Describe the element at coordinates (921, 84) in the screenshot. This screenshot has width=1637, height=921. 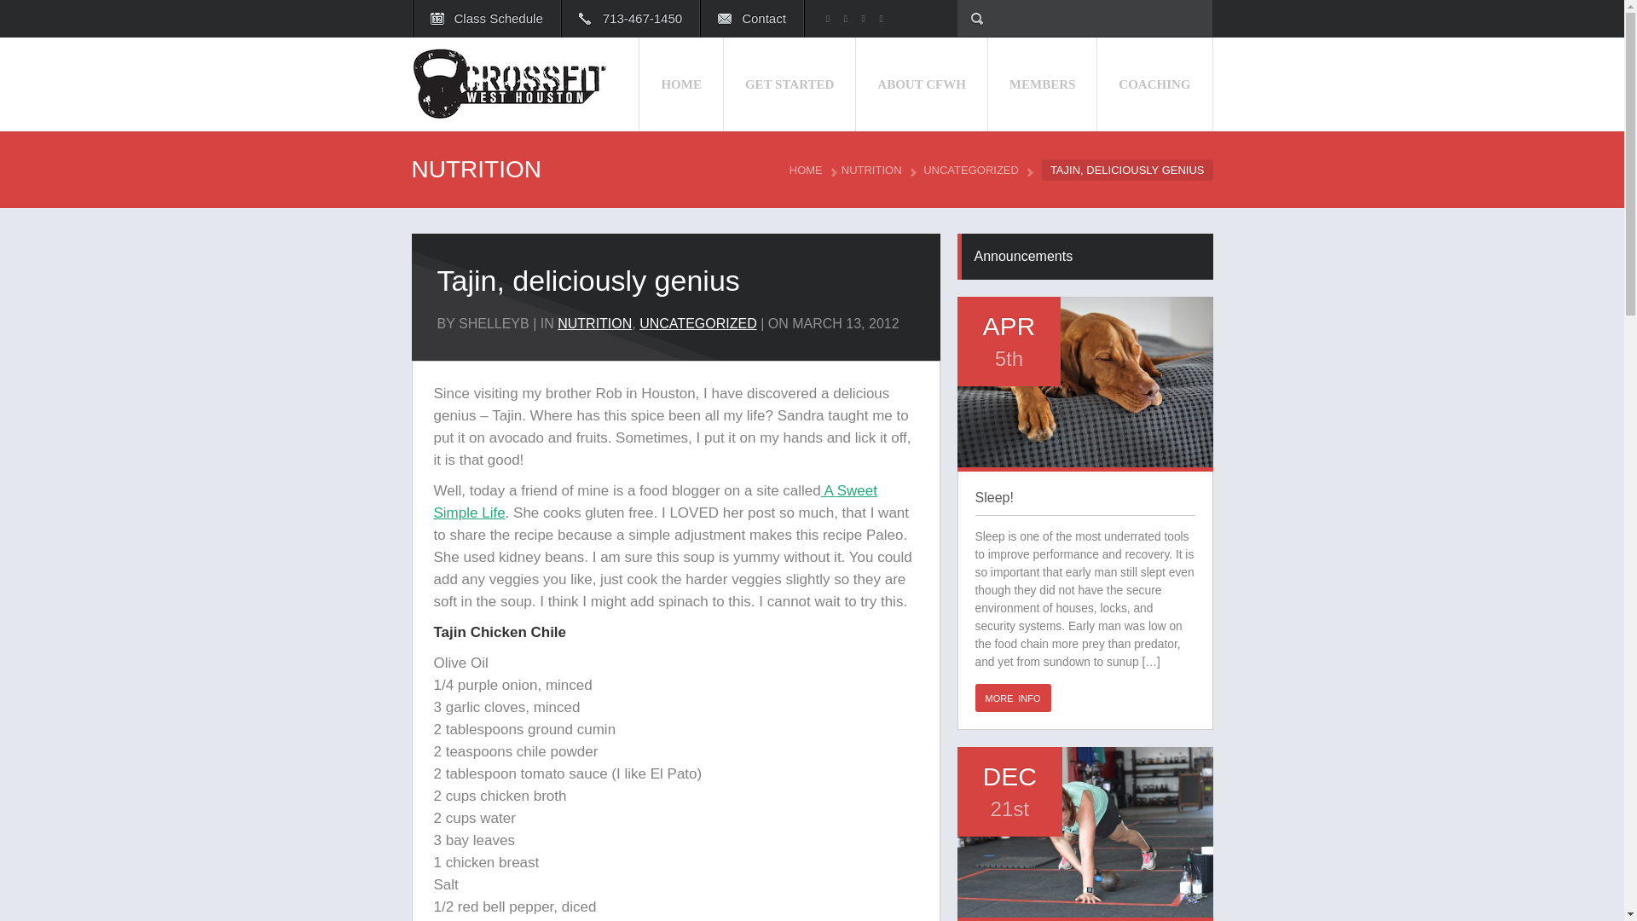
I see `ABOUT CFWH` at that location.